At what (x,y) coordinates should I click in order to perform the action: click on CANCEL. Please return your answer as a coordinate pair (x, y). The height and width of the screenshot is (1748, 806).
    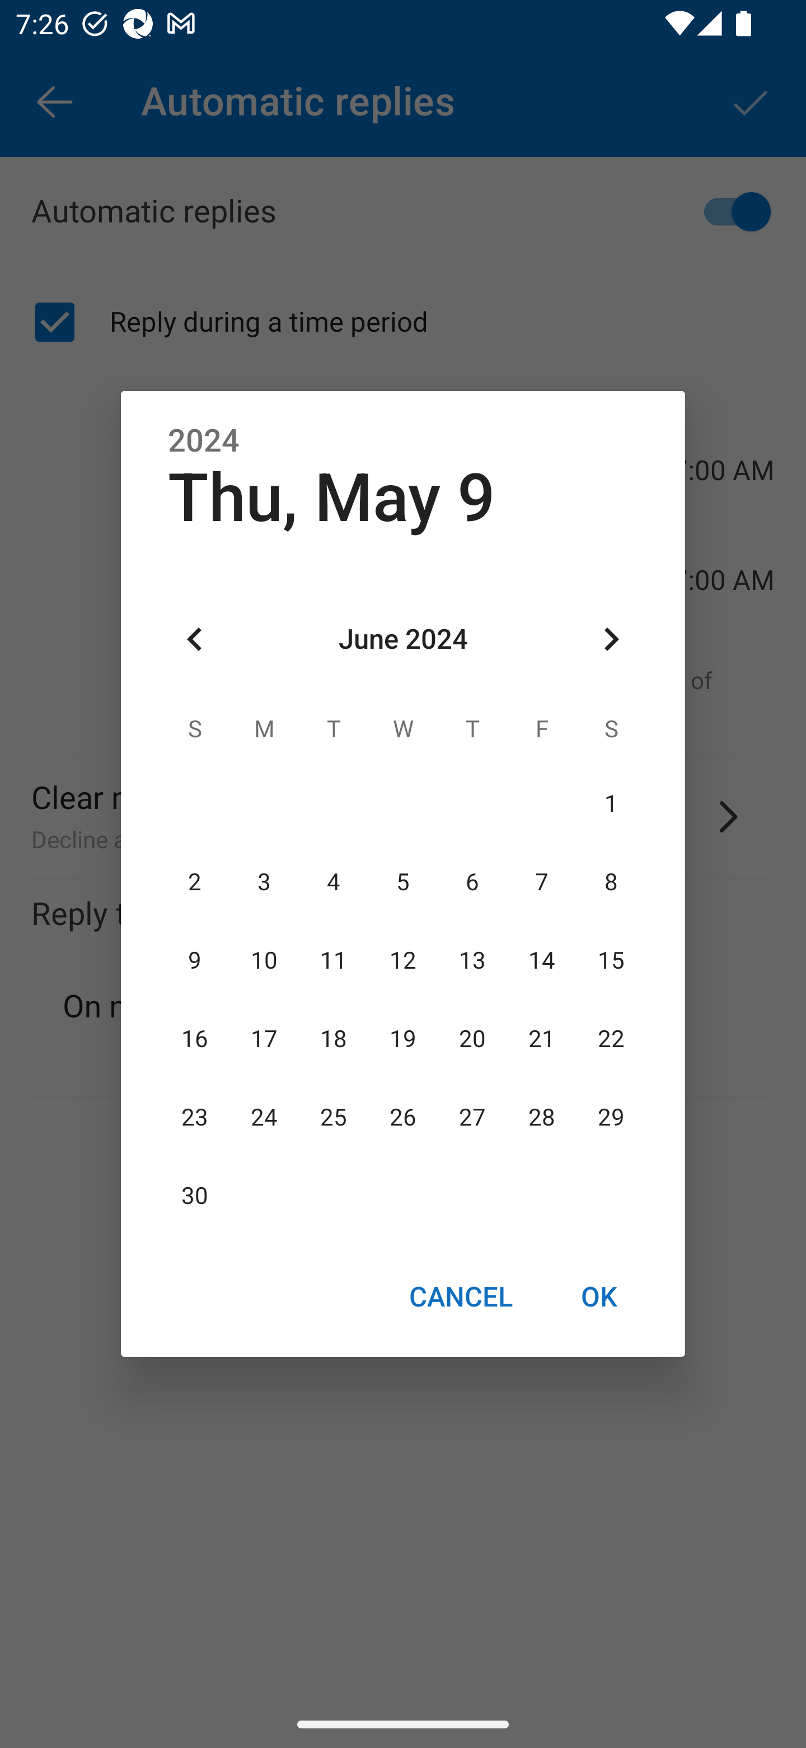
    Looking at the image, I should click on (460, 1296).